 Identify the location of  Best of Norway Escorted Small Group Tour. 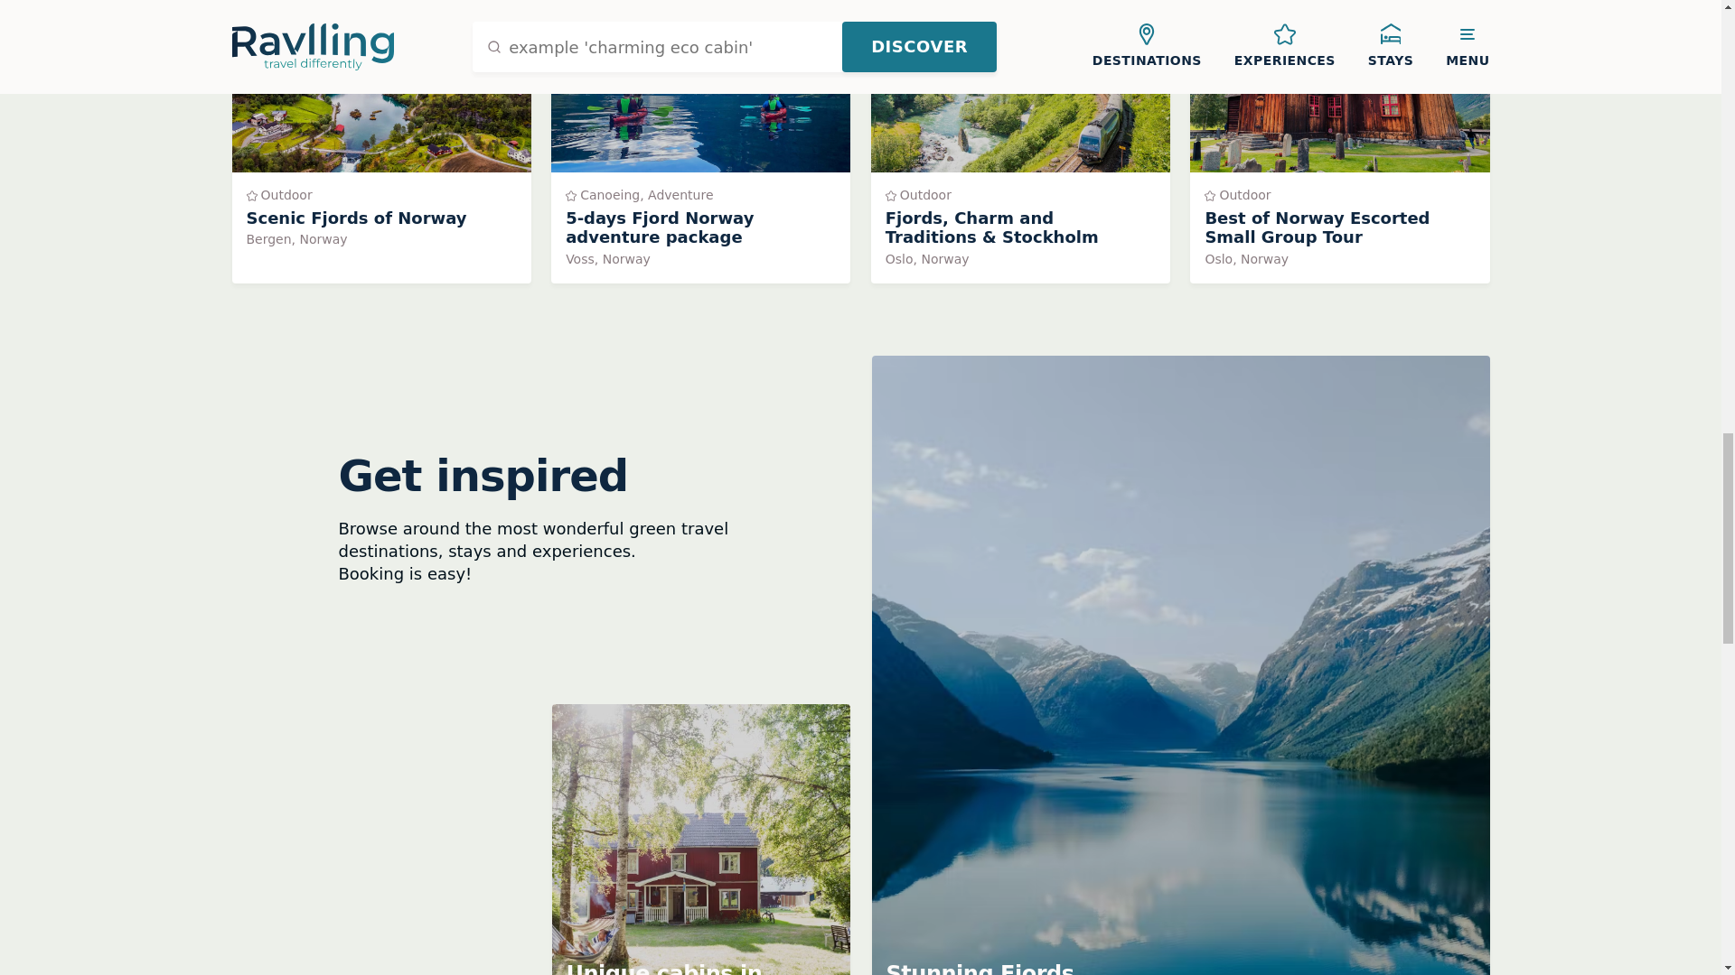
(700, 141).